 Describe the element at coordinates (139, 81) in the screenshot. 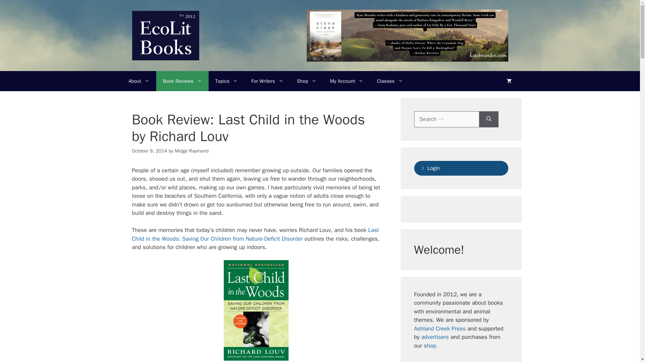

I see `About` at that location.